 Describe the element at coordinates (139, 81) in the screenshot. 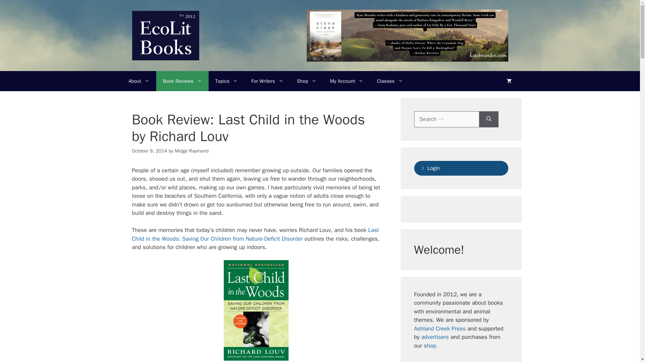

I see `About` at that location.